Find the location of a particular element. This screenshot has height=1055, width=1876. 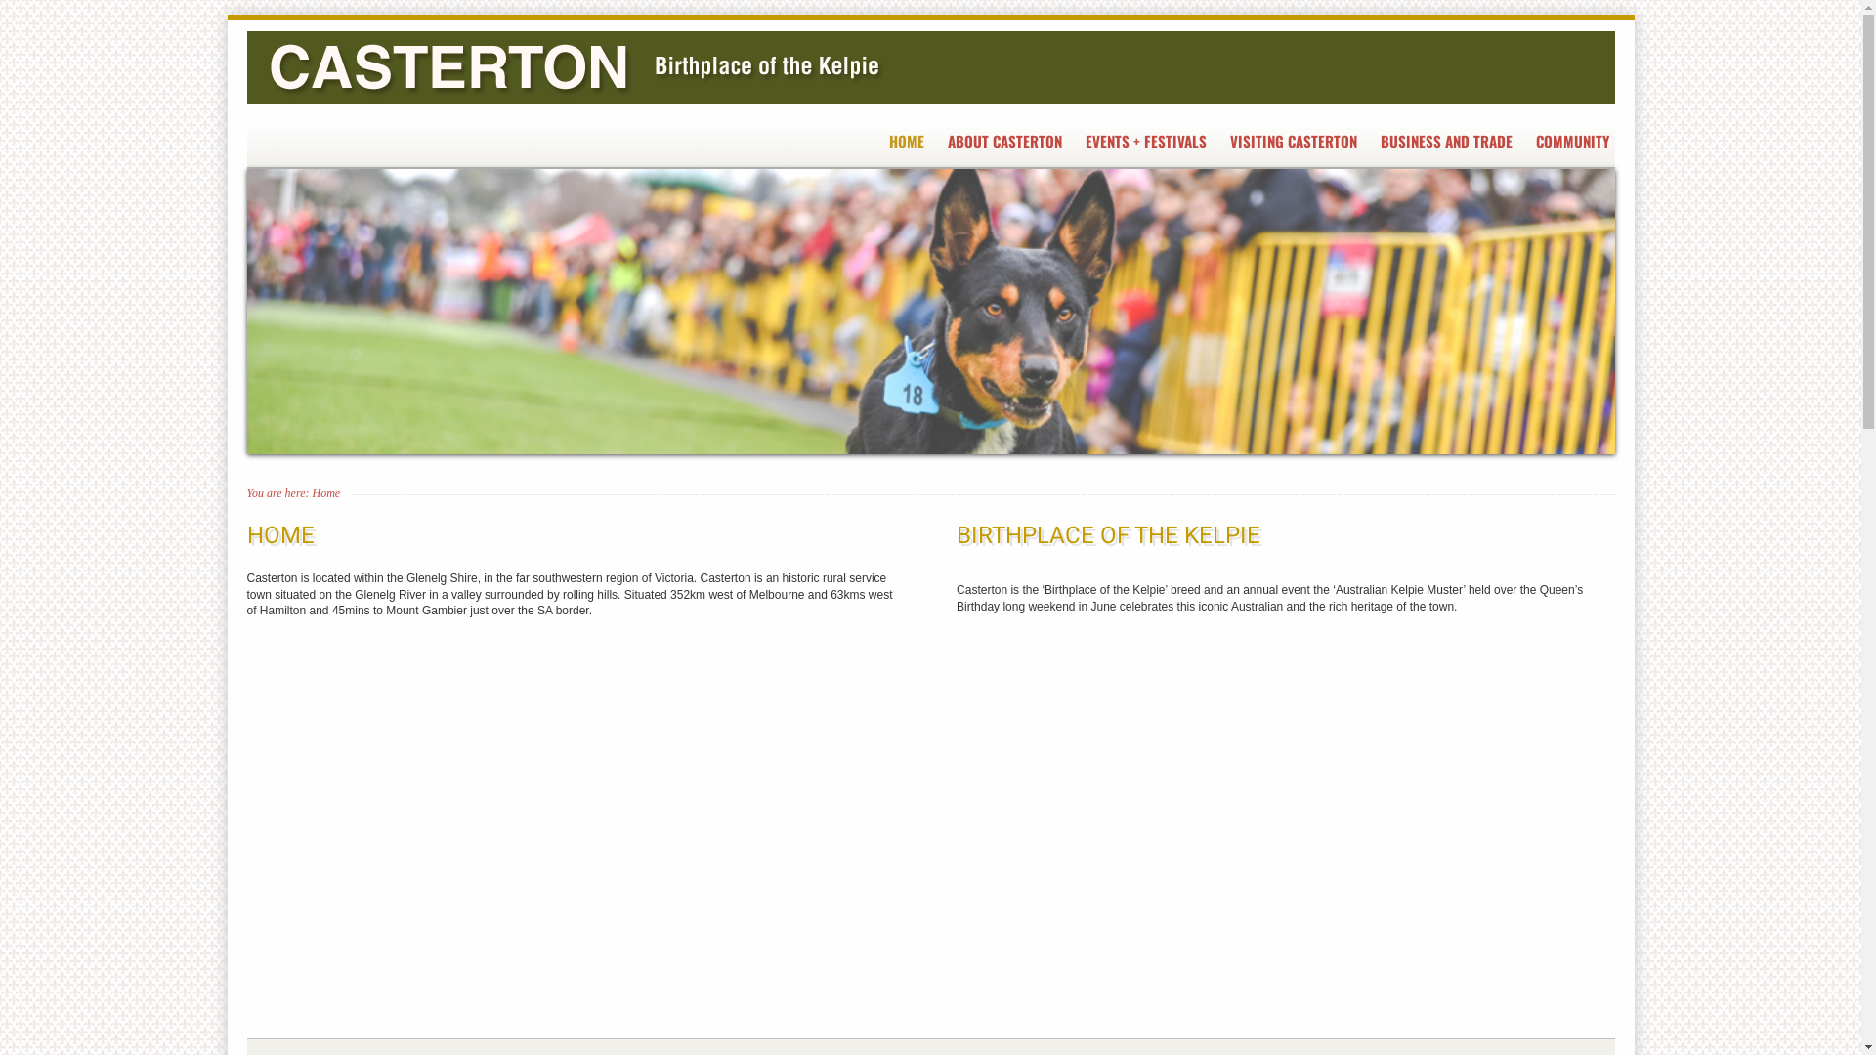

Casterton is located at coordinates (930, 67).